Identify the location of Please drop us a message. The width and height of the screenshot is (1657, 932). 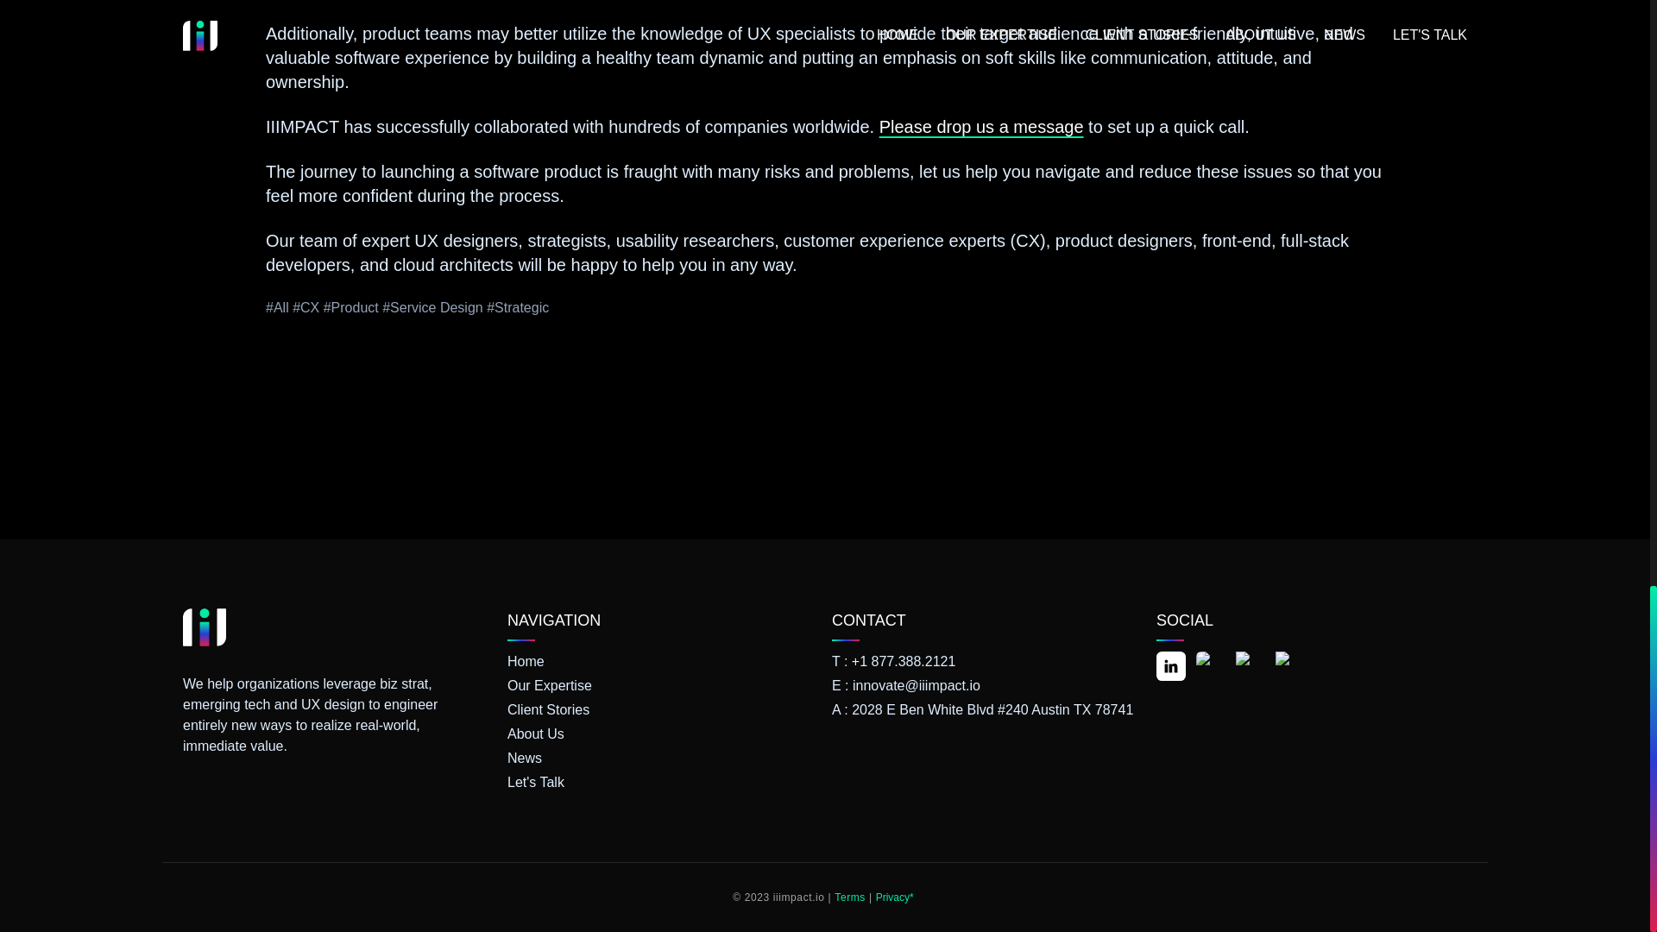
(981, 126).